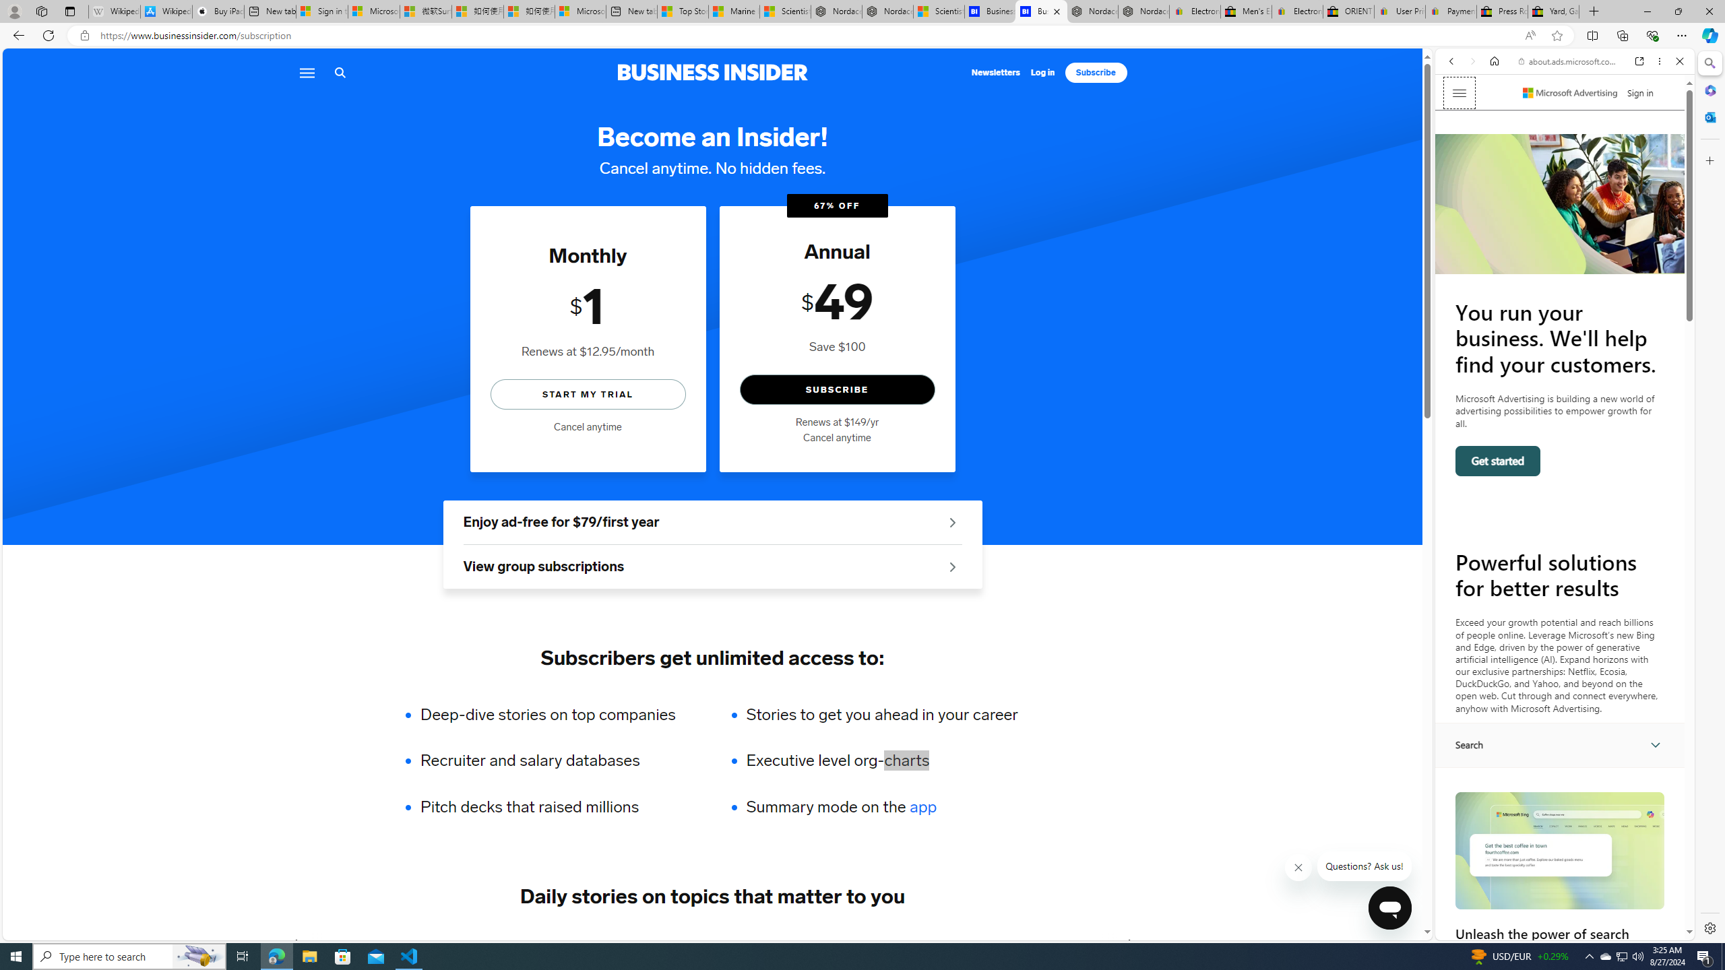 The width and height of the screenshot is (1725, 970). Describe the element at coordinates (306, 73) in the screenshot. I see `Menu` at that location.